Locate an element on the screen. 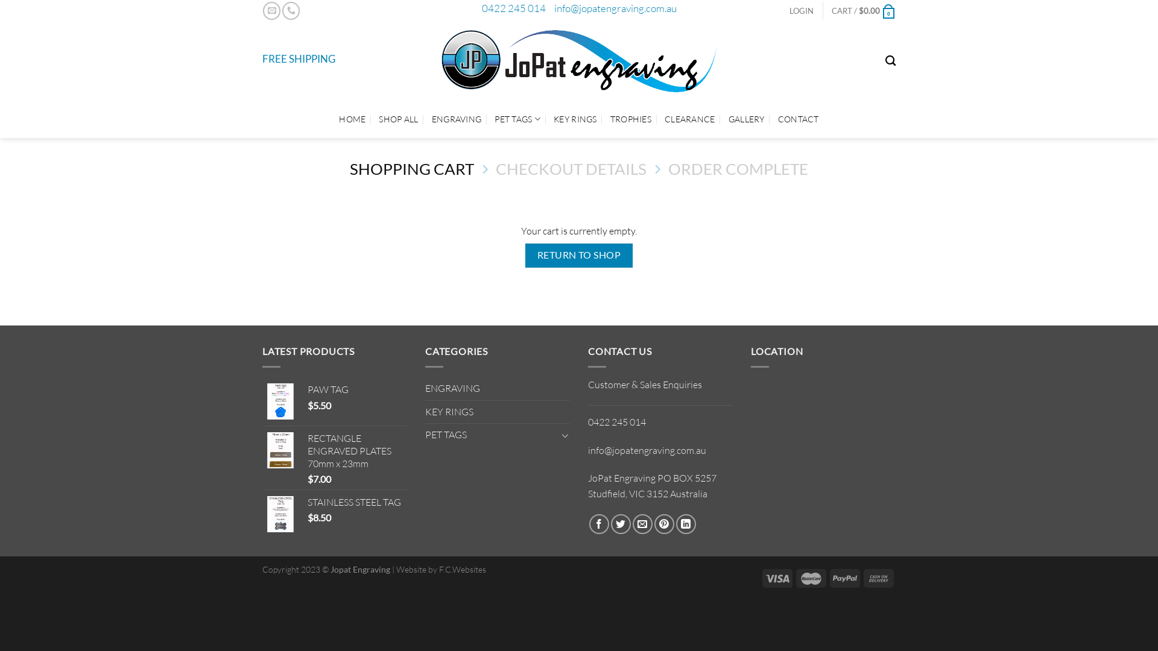 The height and width of the screenshot is (651, 1158). SHOPPING CART is located at coordinates (412, 169).